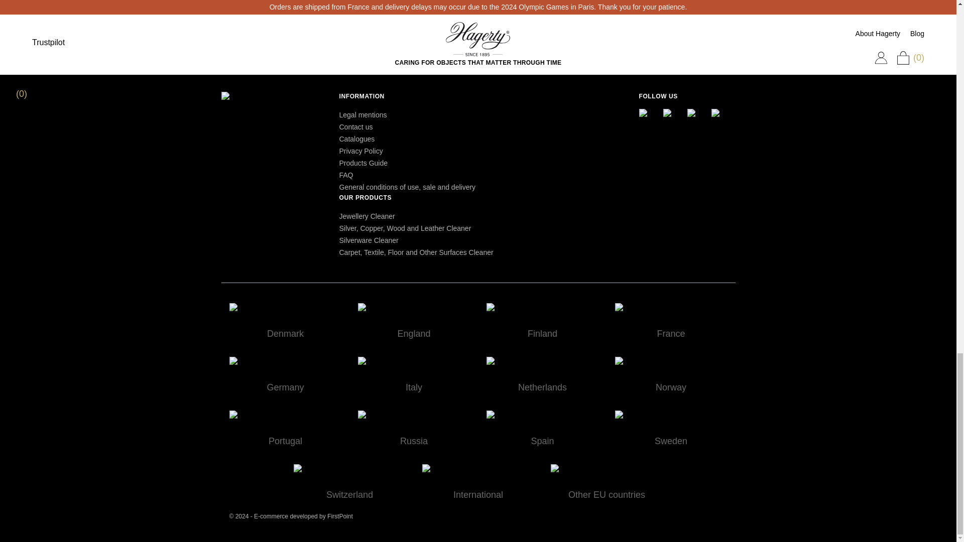 The height and width of the screenshot is (542, 964). What do you see at coordinates (408, 187) in the screenshot?
I see `General conditions of use, sale and delivery` at bounding box center [408, 187].